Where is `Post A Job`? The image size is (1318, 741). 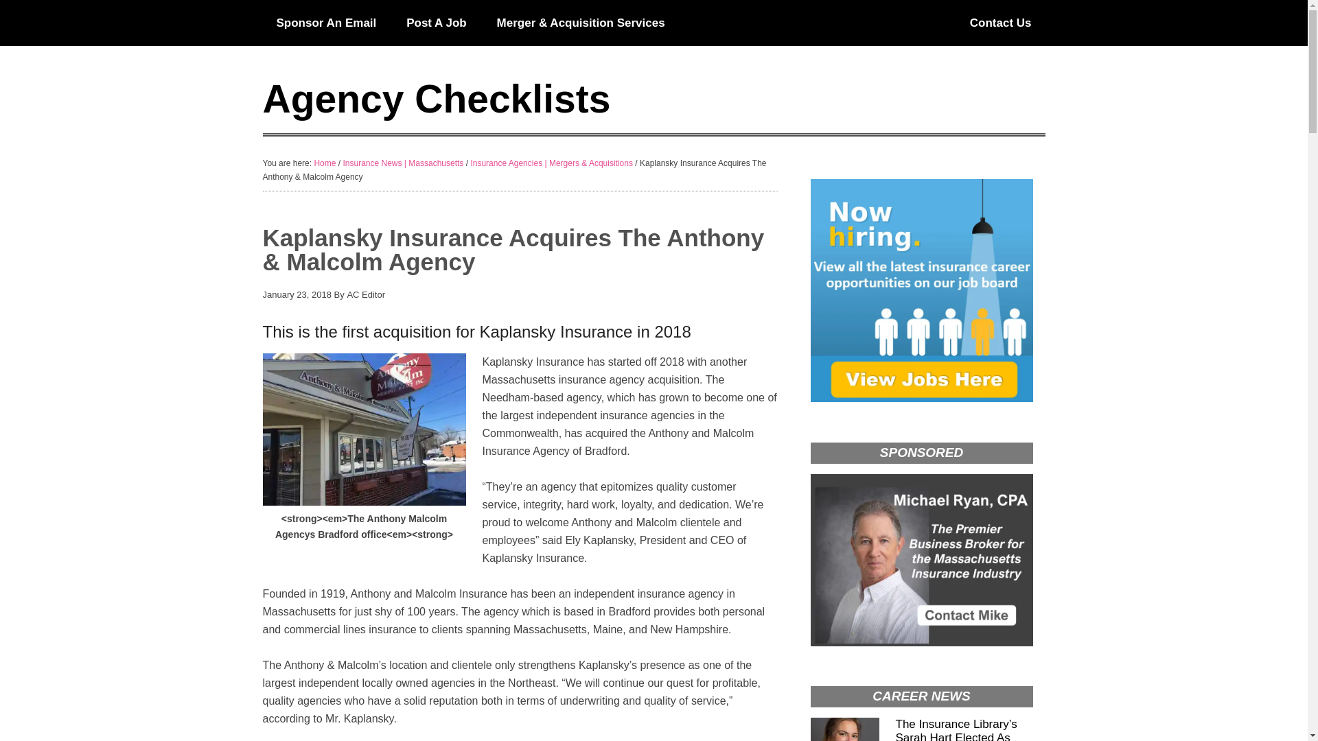
Post A Job is located at coordinates (437, 23).